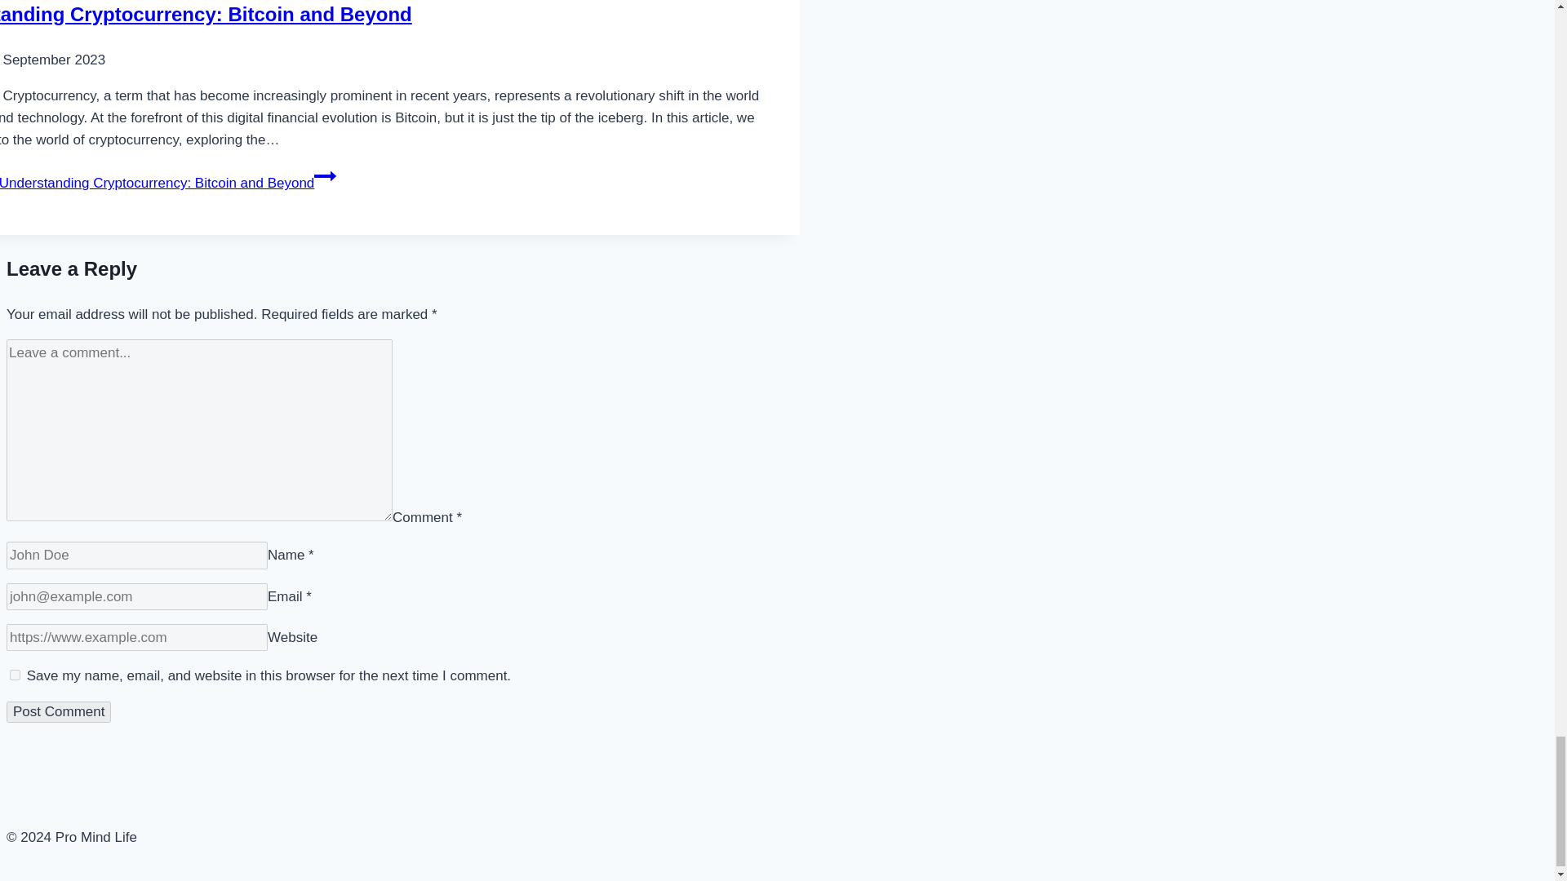  What do you see at coordinates (59, 711) in the screenshot?
I see `Post Comment` at bounding box center [59, 711].